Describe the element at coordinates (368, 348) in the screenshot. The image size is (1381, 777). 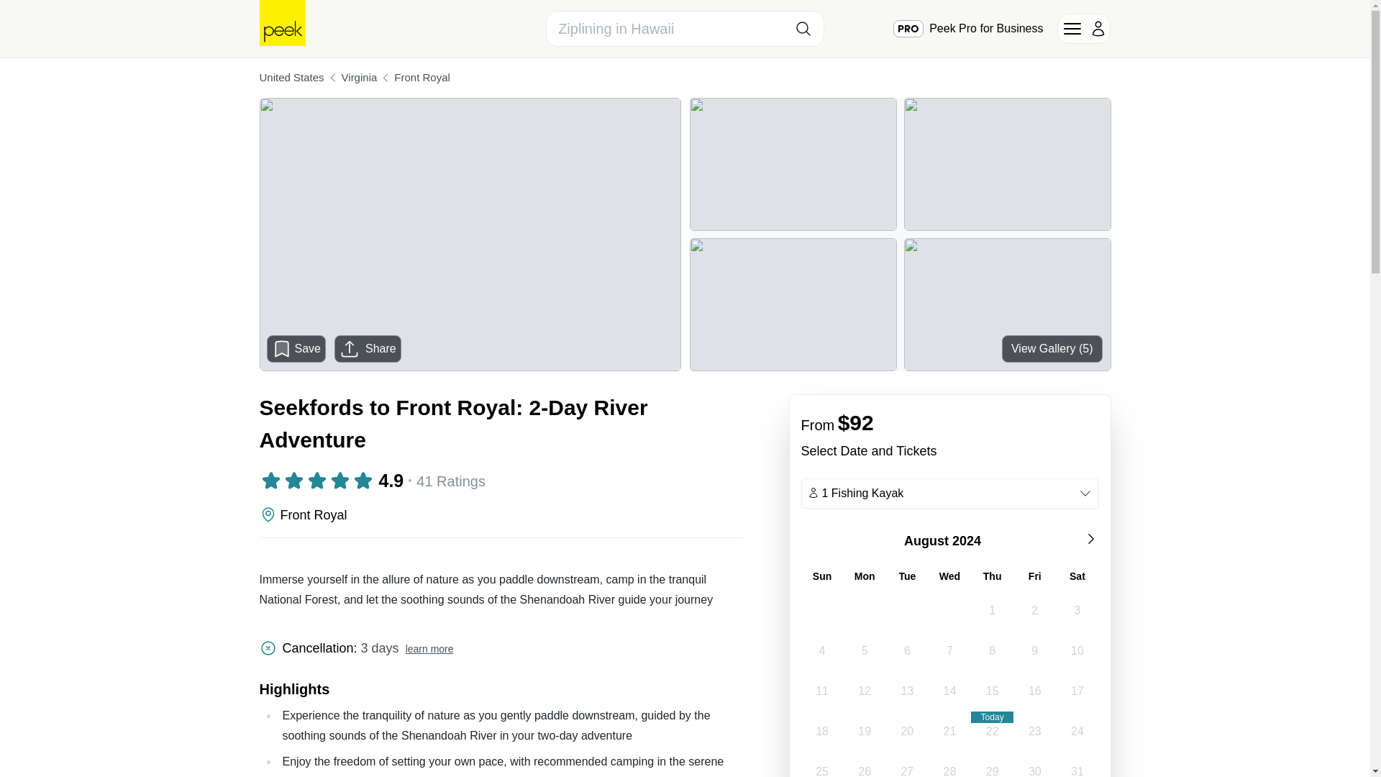
I see `Share` at that location.